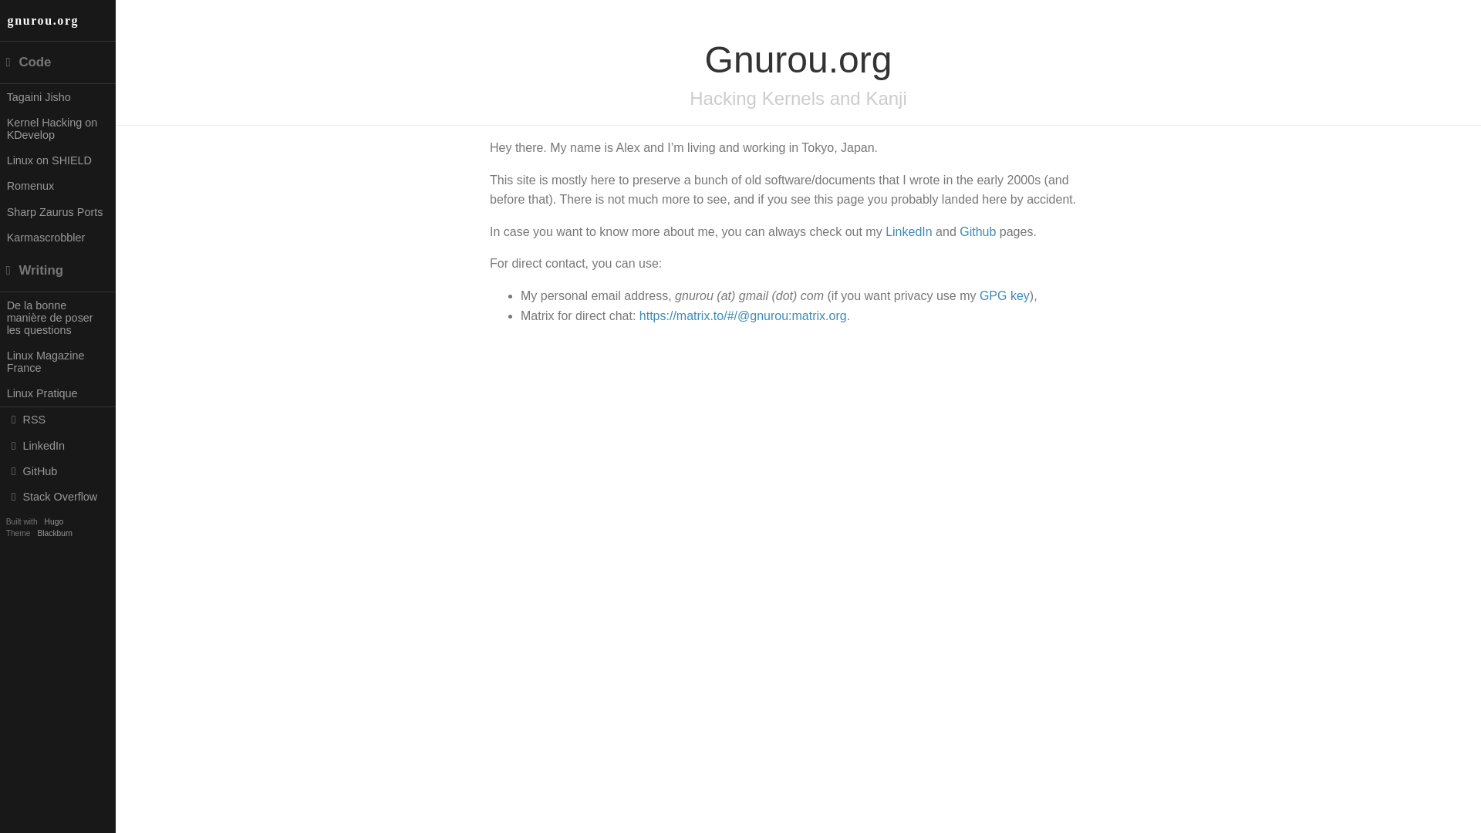 This screenshot has height=833, width=1481. What do you see at coordinates (909, 231) in the screenshot?
I see `LinkedIn` at bounding box center [909, 231].